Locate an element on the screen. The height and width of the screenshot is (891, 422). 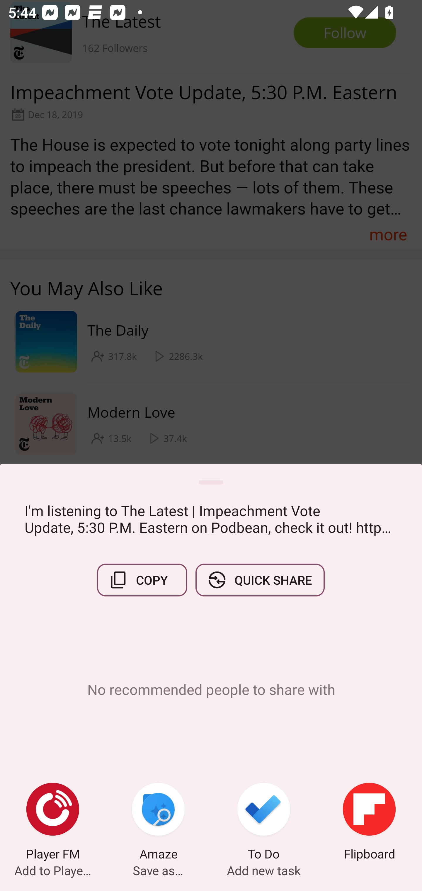
Player FM Add to Player FM is located at coordinates (53, 823).